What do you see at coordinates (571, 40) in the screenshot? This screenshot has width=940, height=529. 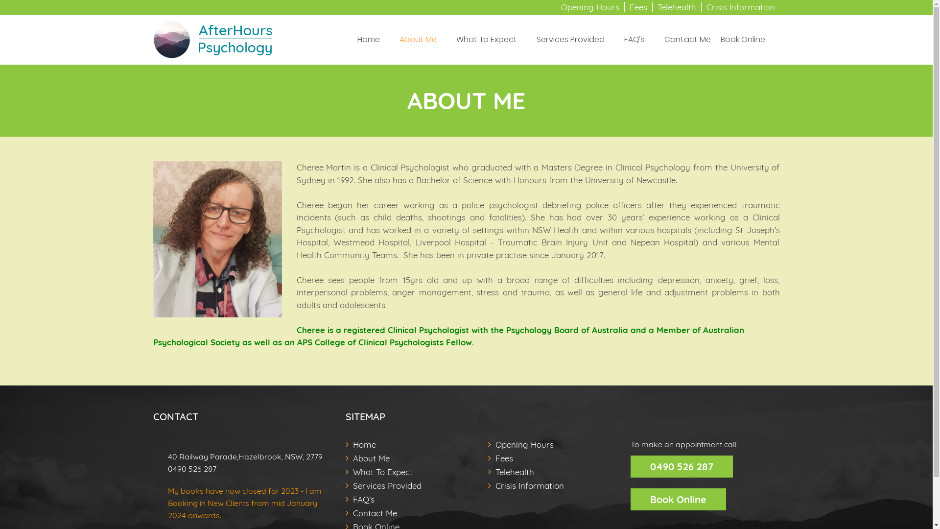 I see `Services Provided` at bounding box center [571, 40].